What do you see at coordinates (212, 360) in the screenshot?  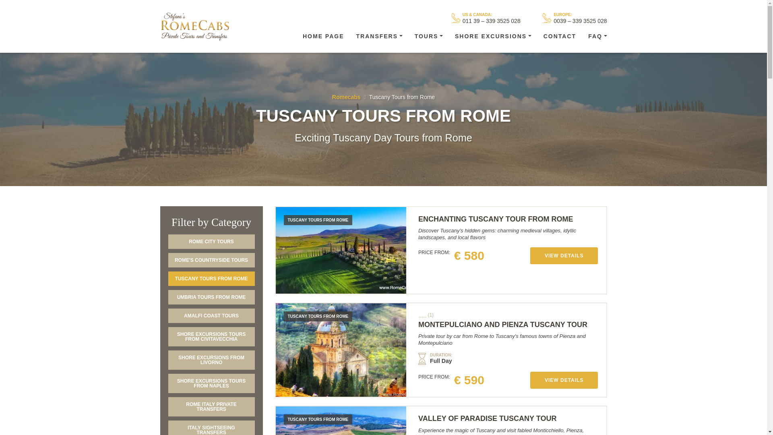 I see `SHORE EXCURSIONS FROM LIVORNO` at bounding box center [212, 360].